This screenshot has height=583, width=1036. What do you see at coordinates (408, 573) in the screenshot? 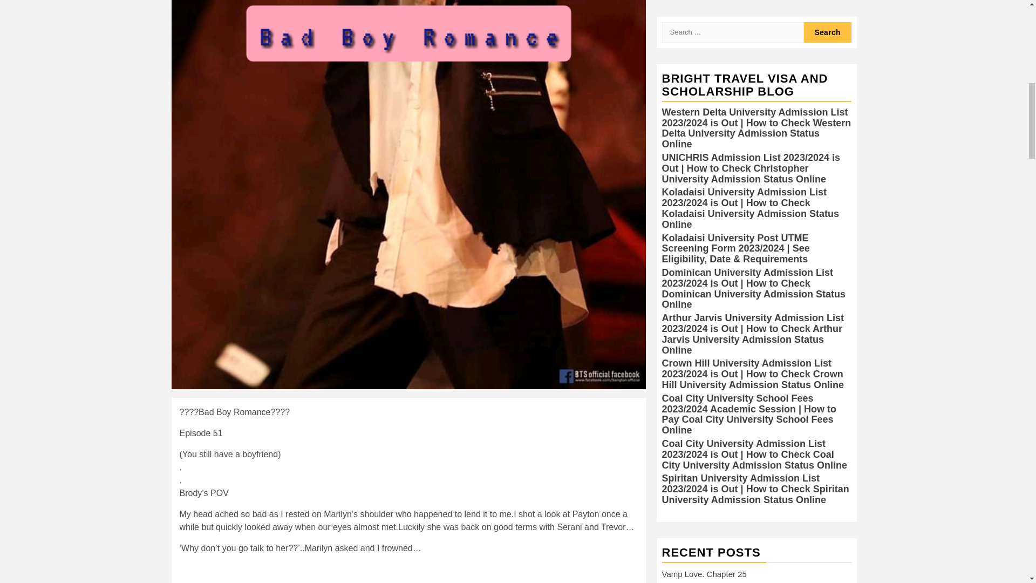
I see `Advertisement` at bounding box center [408, 573].